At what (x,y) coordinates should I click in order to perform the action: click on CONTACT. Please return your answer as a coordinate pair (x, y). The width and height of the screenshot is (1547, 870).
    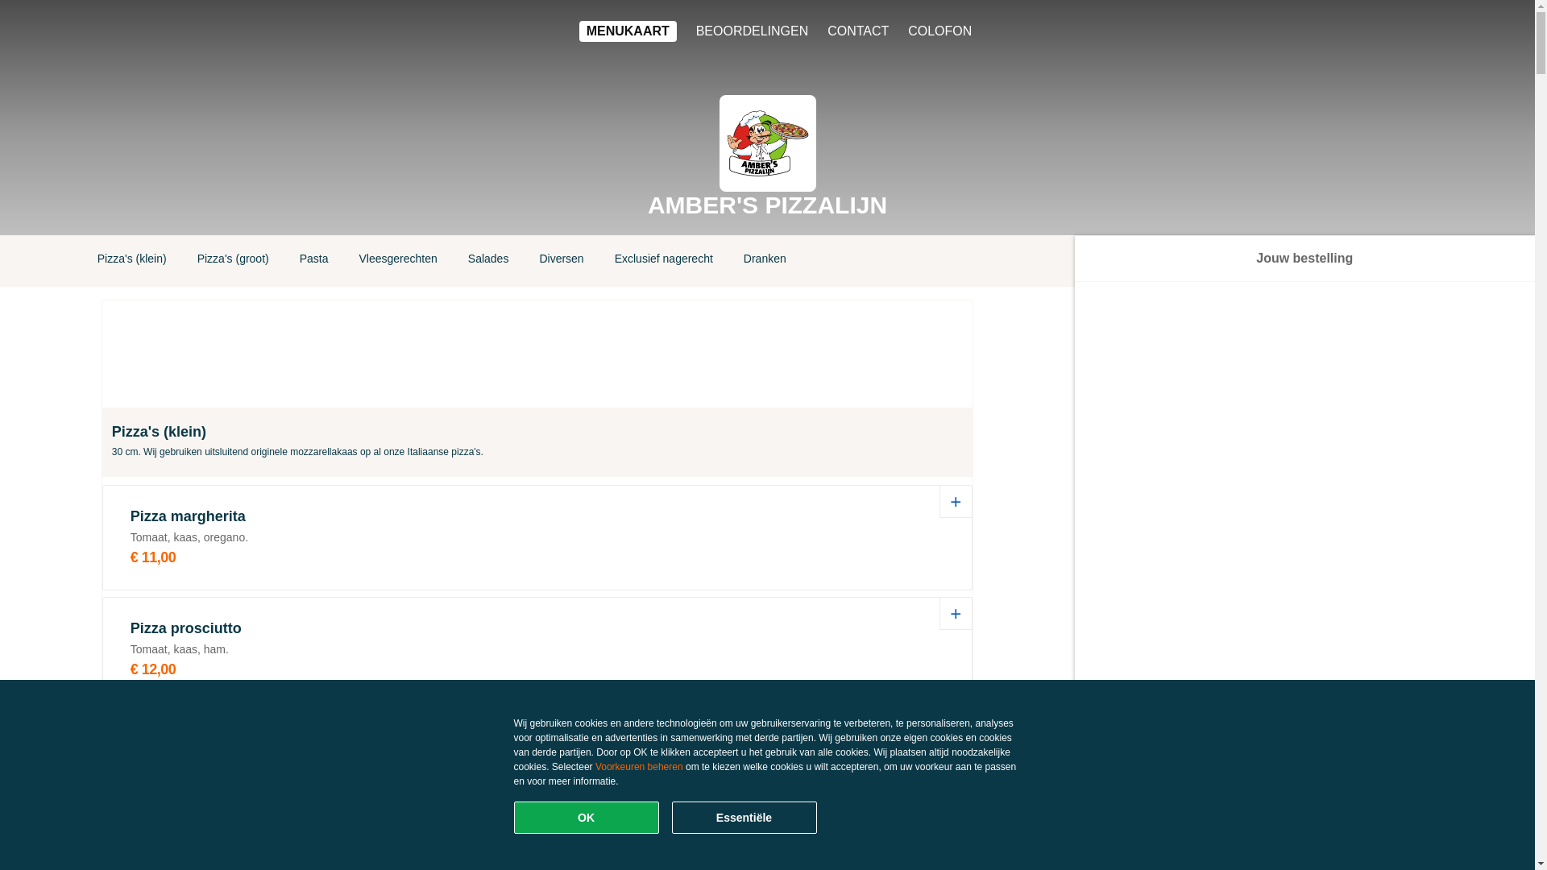
    Looking at the image, I should click on (858, 31).